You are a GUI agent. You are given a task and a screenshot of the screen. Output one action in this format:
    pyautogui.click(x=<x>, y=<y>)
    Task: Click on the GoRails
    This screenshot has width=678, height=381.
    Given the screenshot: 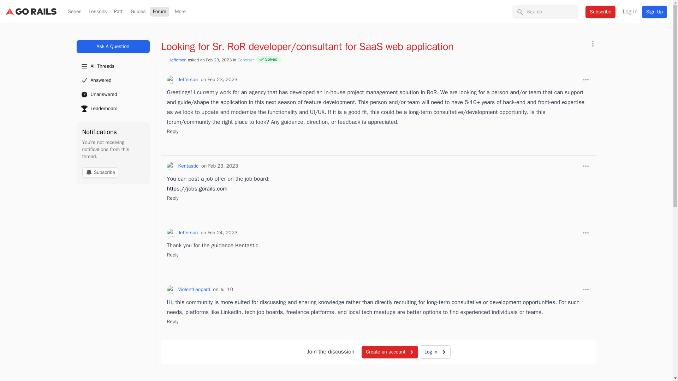 What is the action you would take?
    pyautogui.click(x=31, y=11)
    